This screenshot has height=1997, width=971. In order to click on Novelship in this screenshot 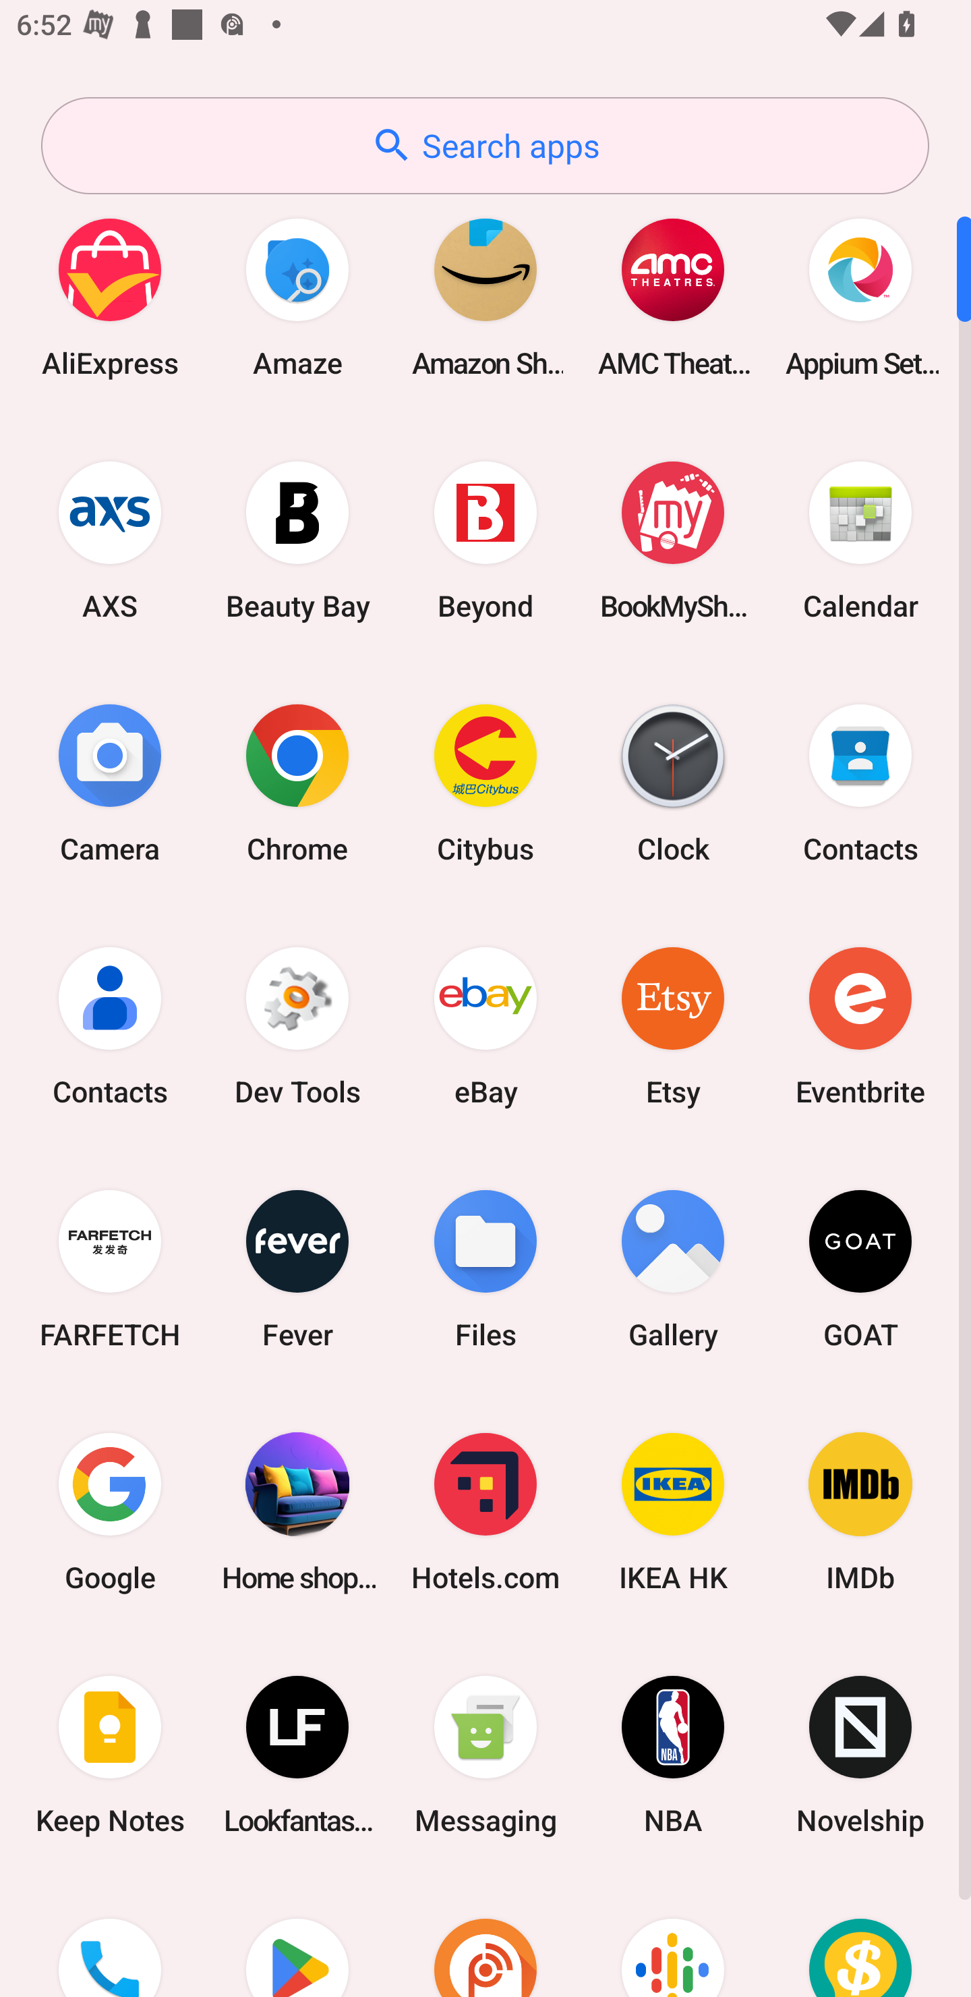, I will do `click(860, 1755)`.